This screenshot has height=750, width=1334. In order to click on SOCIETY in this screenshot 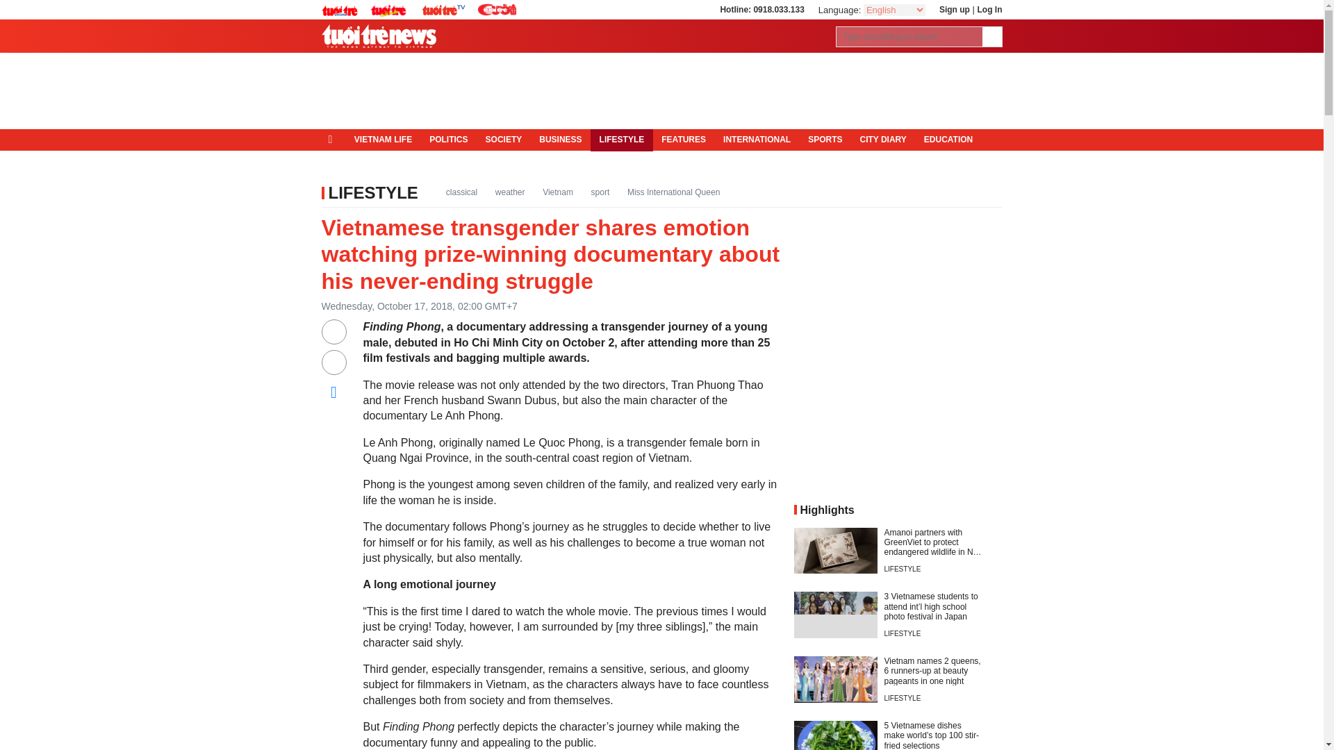, I will do `click(503, 140)`.